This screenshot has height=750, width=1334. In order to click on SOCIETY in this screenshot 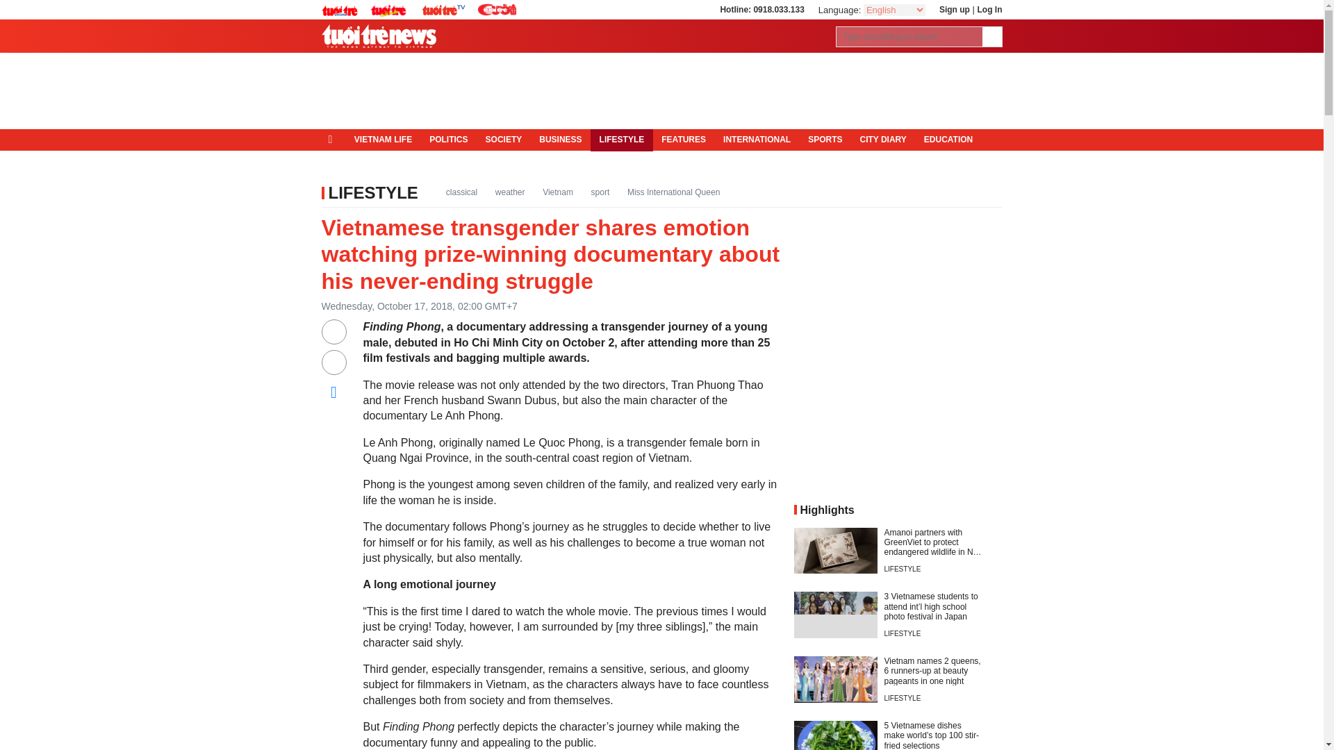, I will do `click(503, 140)`.